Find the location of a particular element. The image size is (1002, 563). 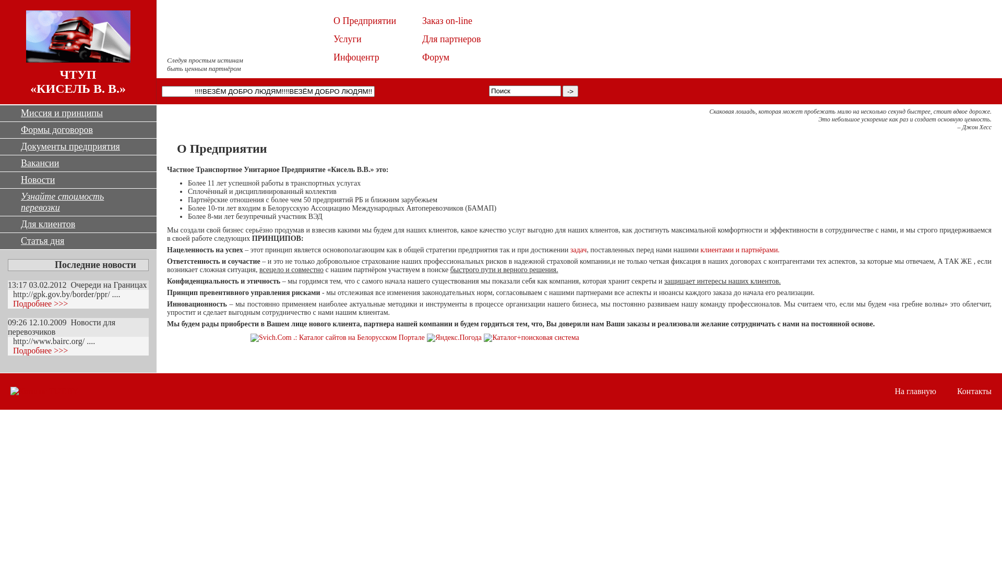

-> is located at coordinates (570, 91).